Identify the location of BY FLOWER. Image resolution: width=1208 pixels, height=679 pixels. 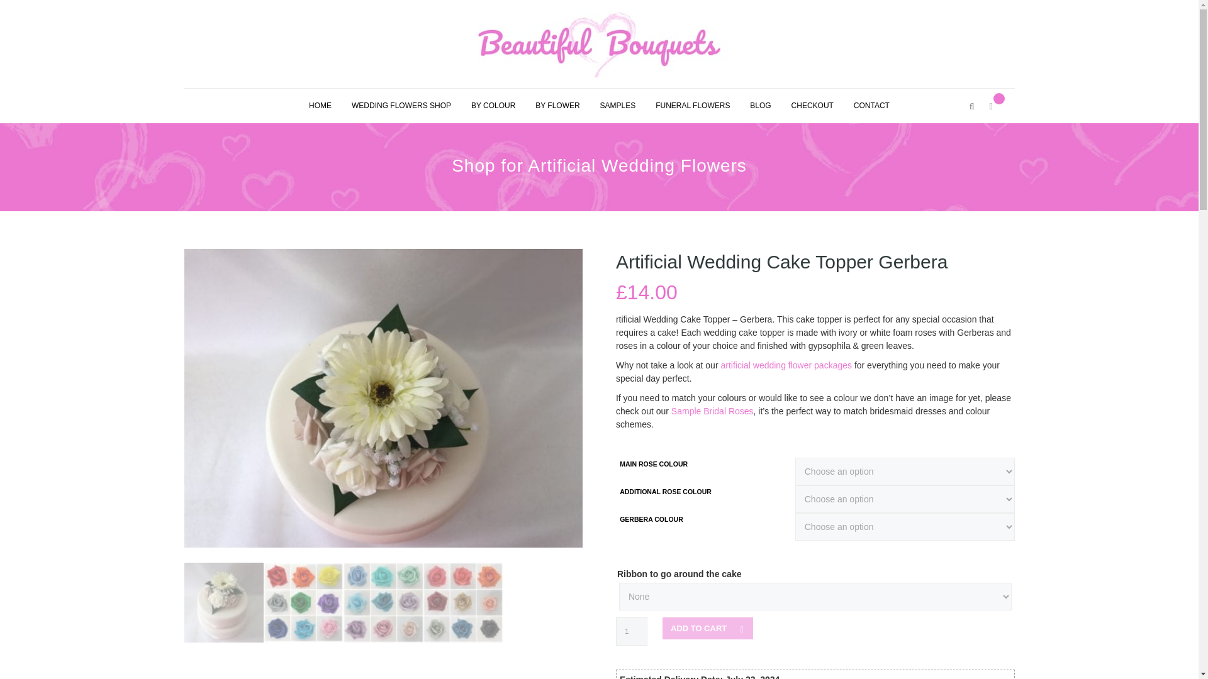
(557, 106).